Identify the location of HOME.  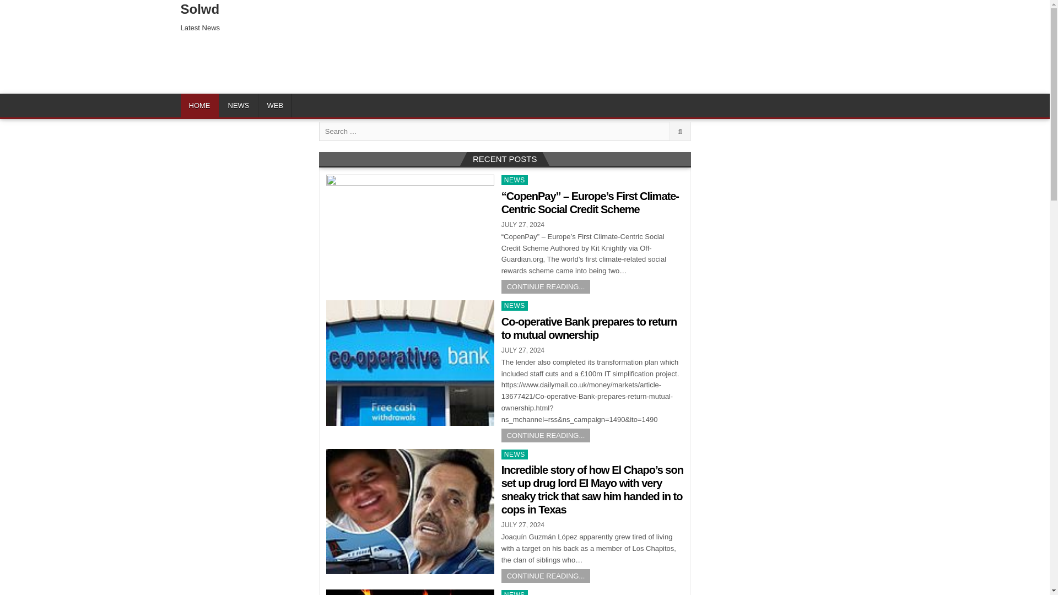
(199, 105).